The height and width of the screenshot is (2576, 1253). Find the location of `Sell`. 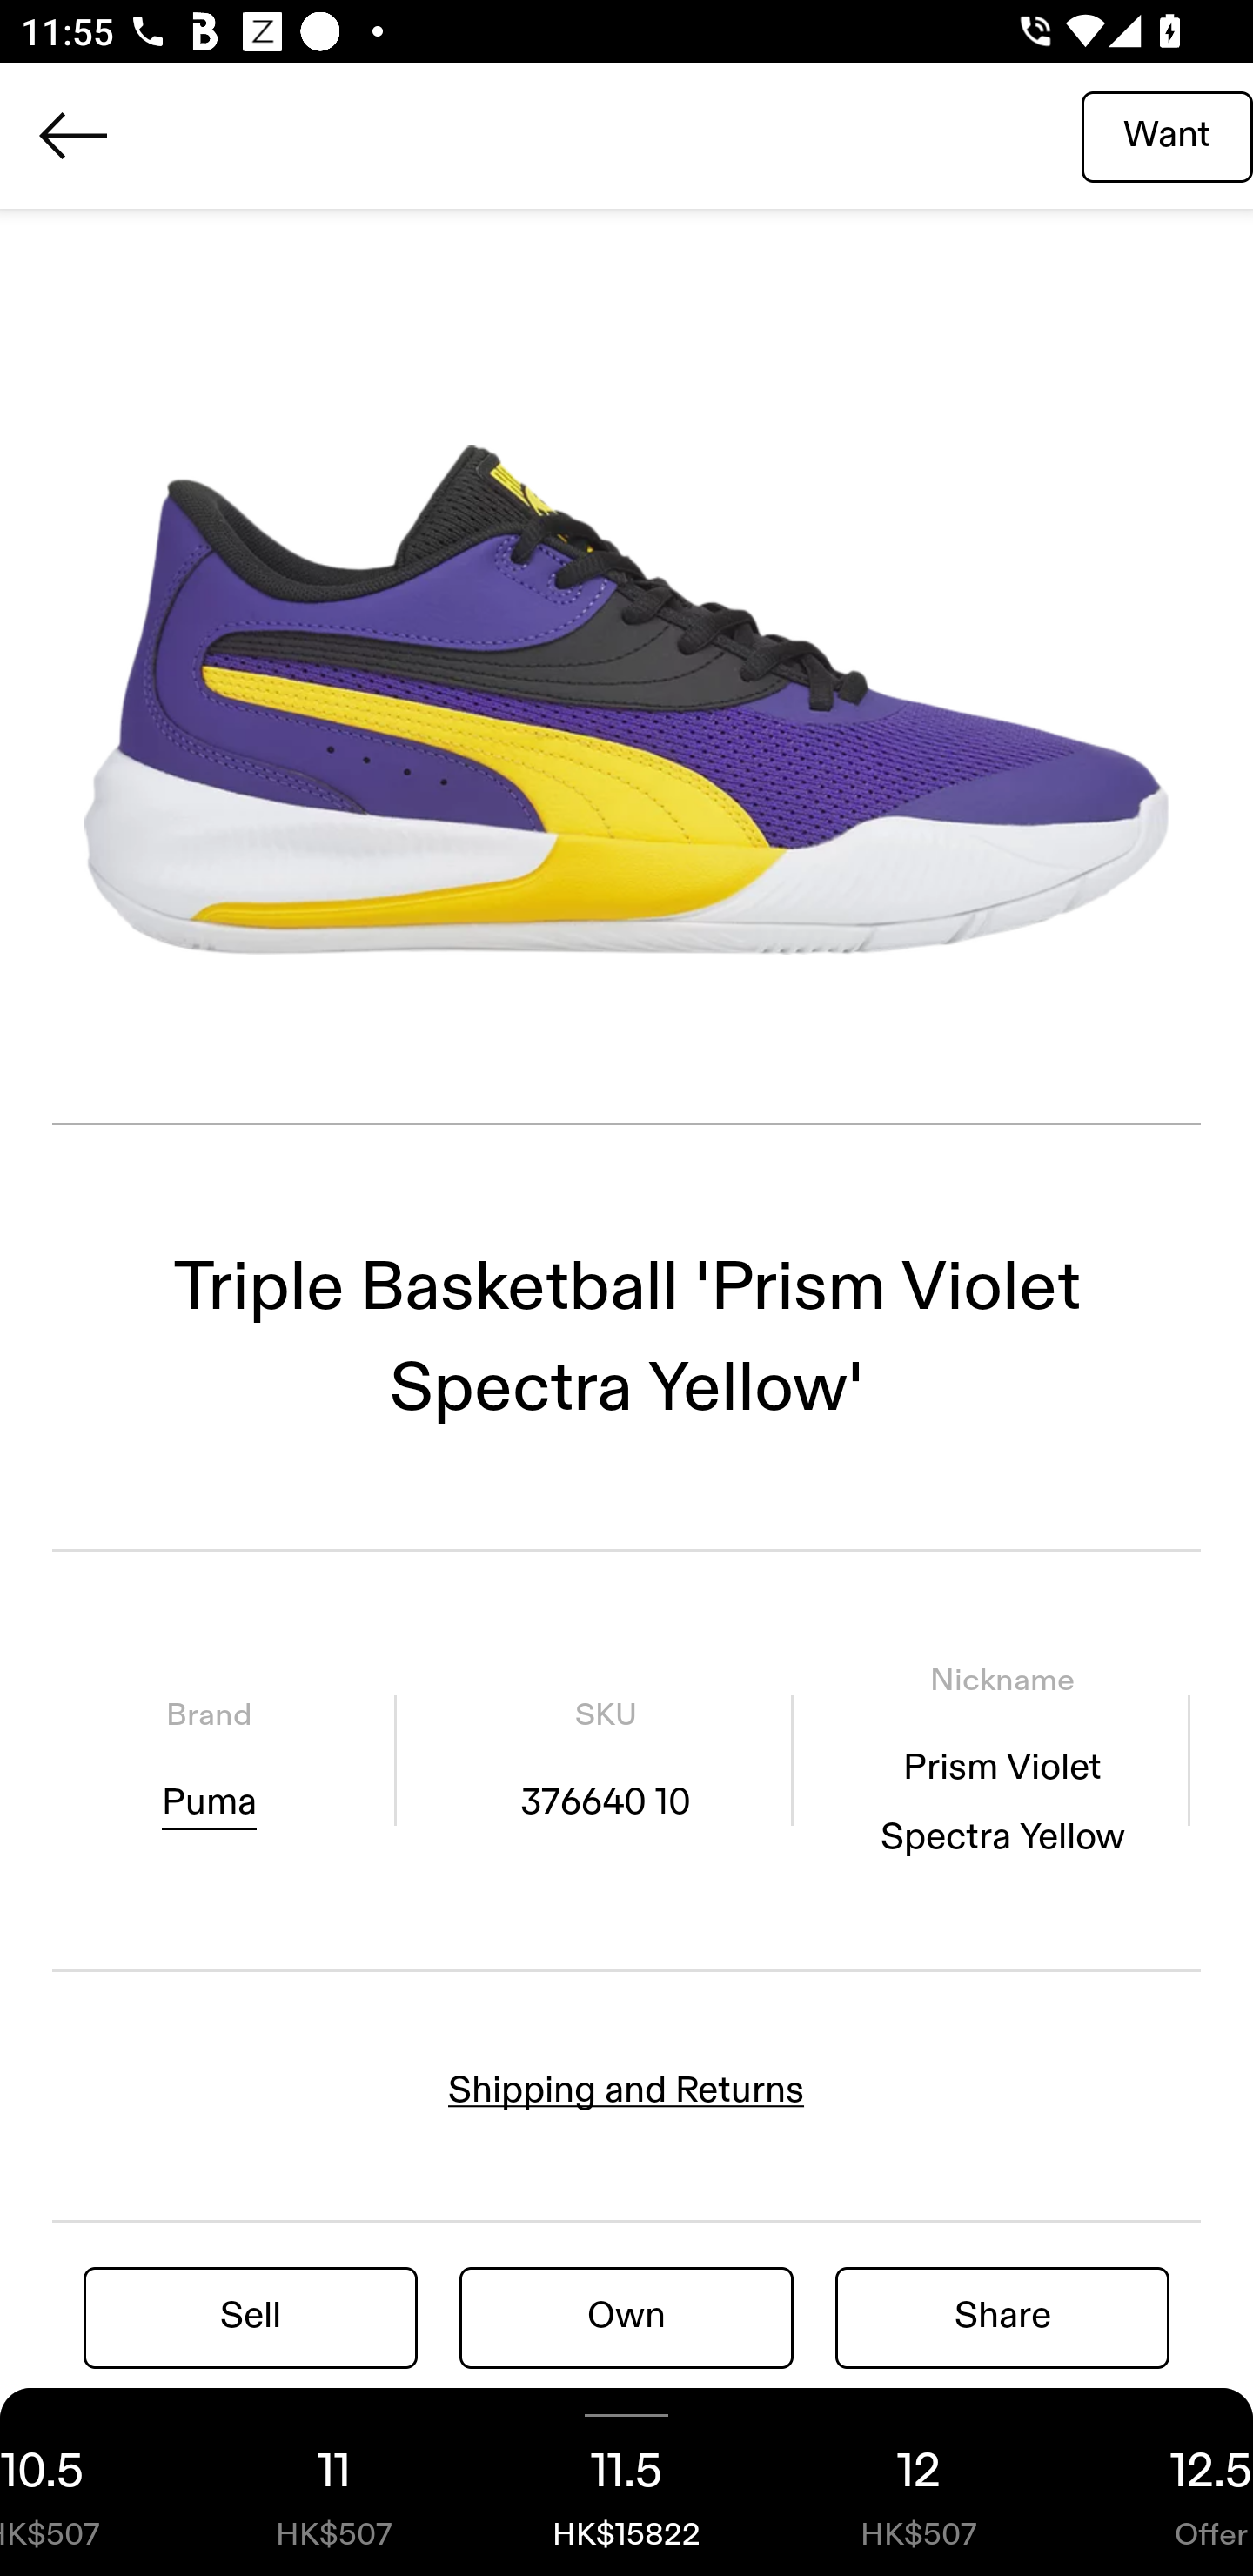

Sell is located at coordinates (251, 2317).